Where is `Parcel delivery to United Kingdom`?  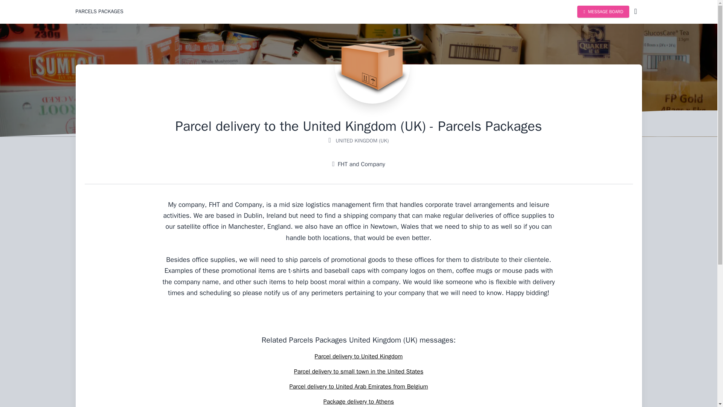
Parcel delivery to United Kingdom is located at coordinates (358, 357).